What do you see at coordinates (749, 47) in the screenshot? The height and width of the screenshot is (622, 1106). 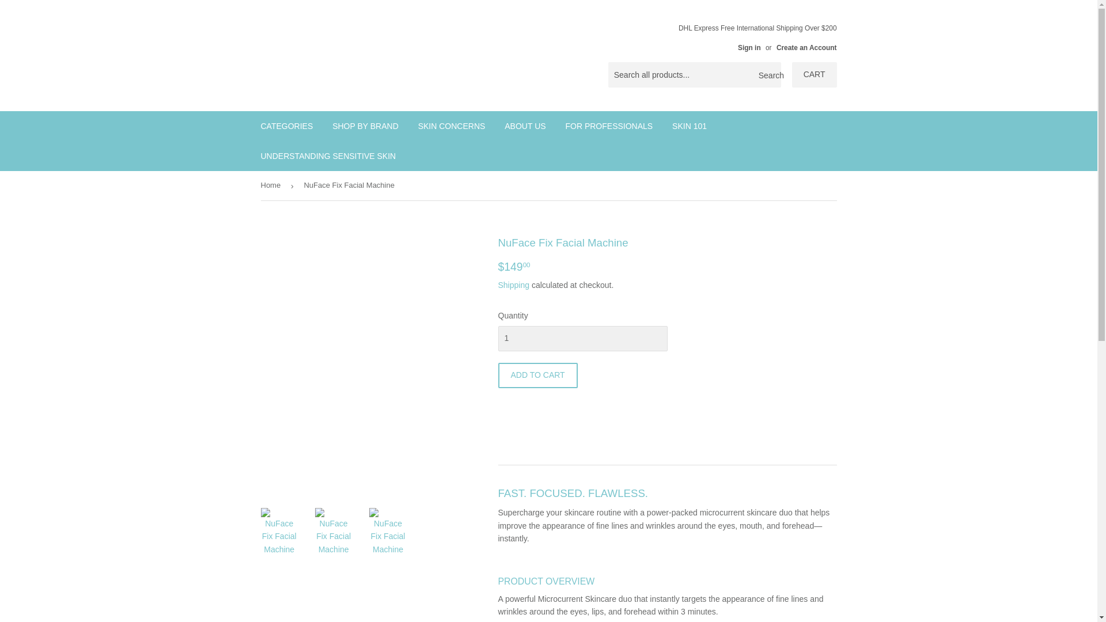 I see `Sign in` at bounding box center [749, 47].